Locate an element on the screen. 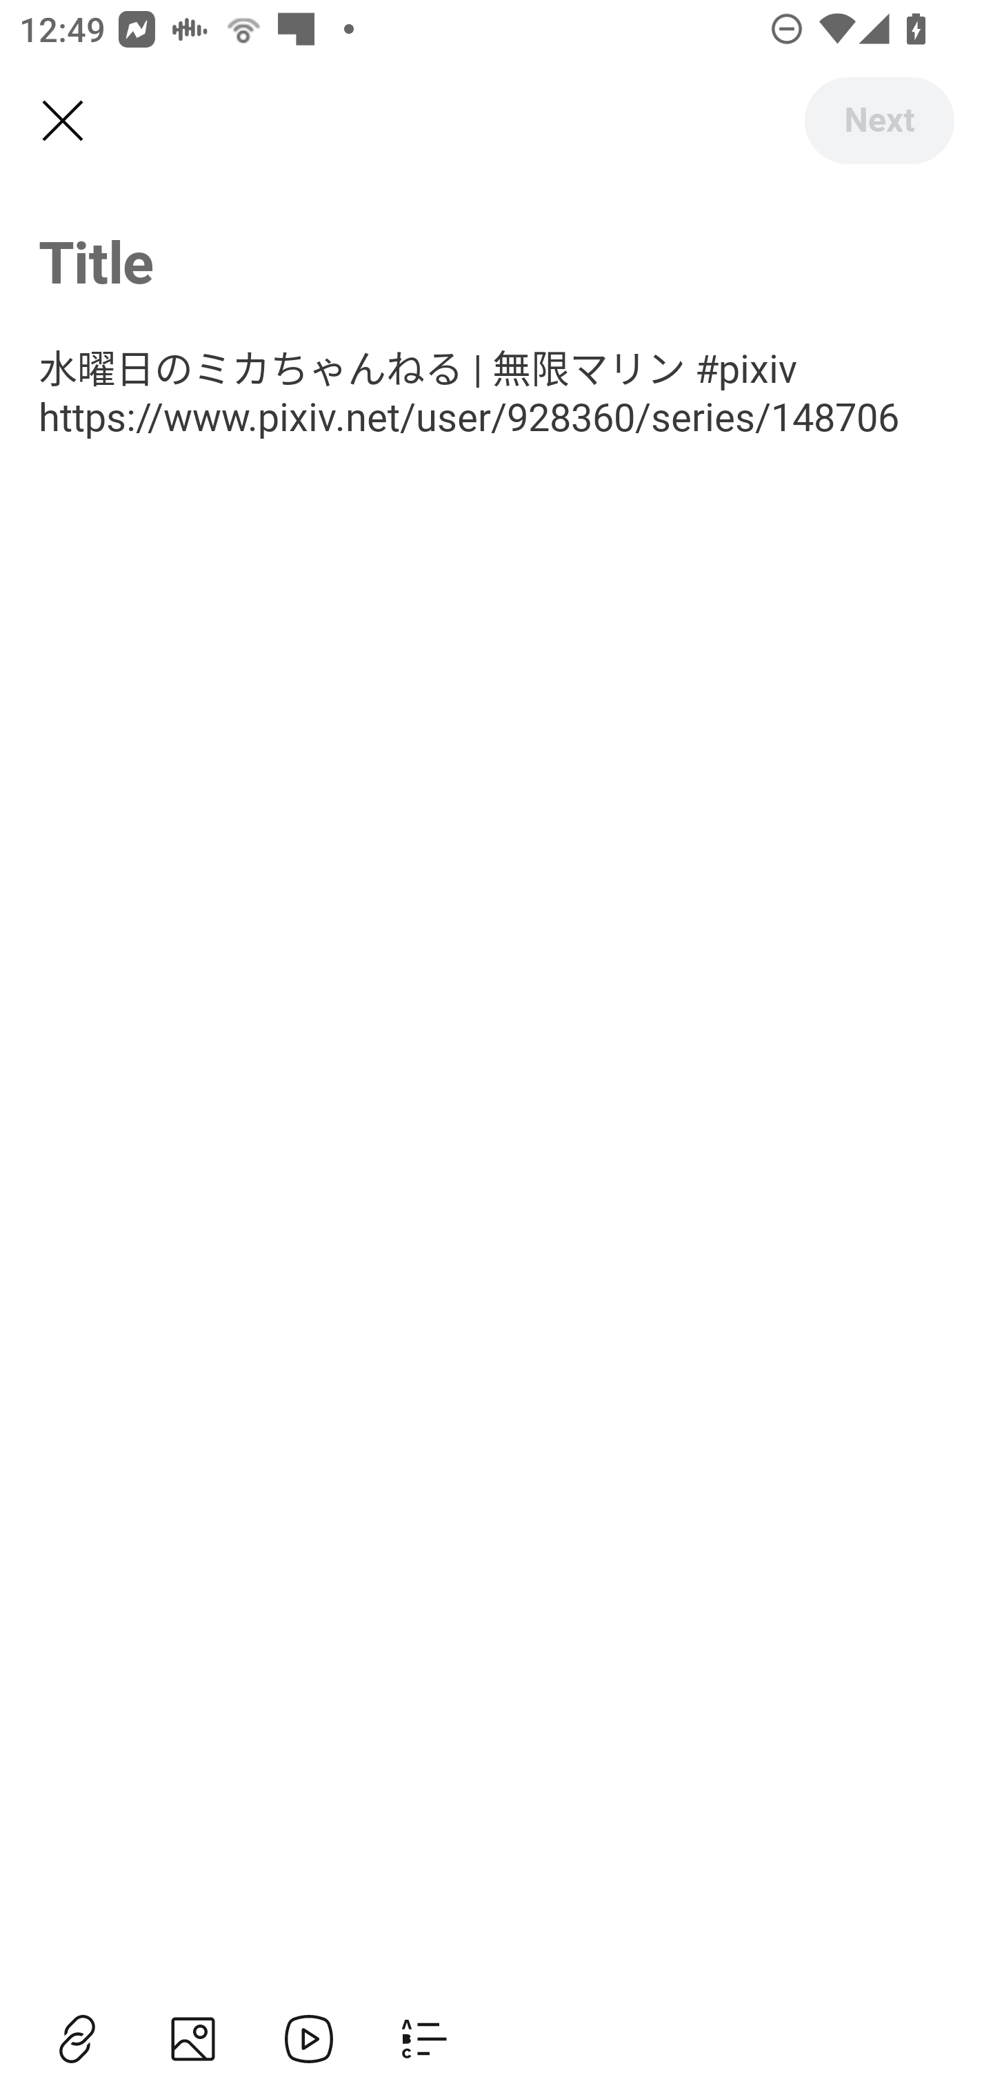 The width and height of the screenshot is (993, 2097). Close is located at coordinates (62, 121).